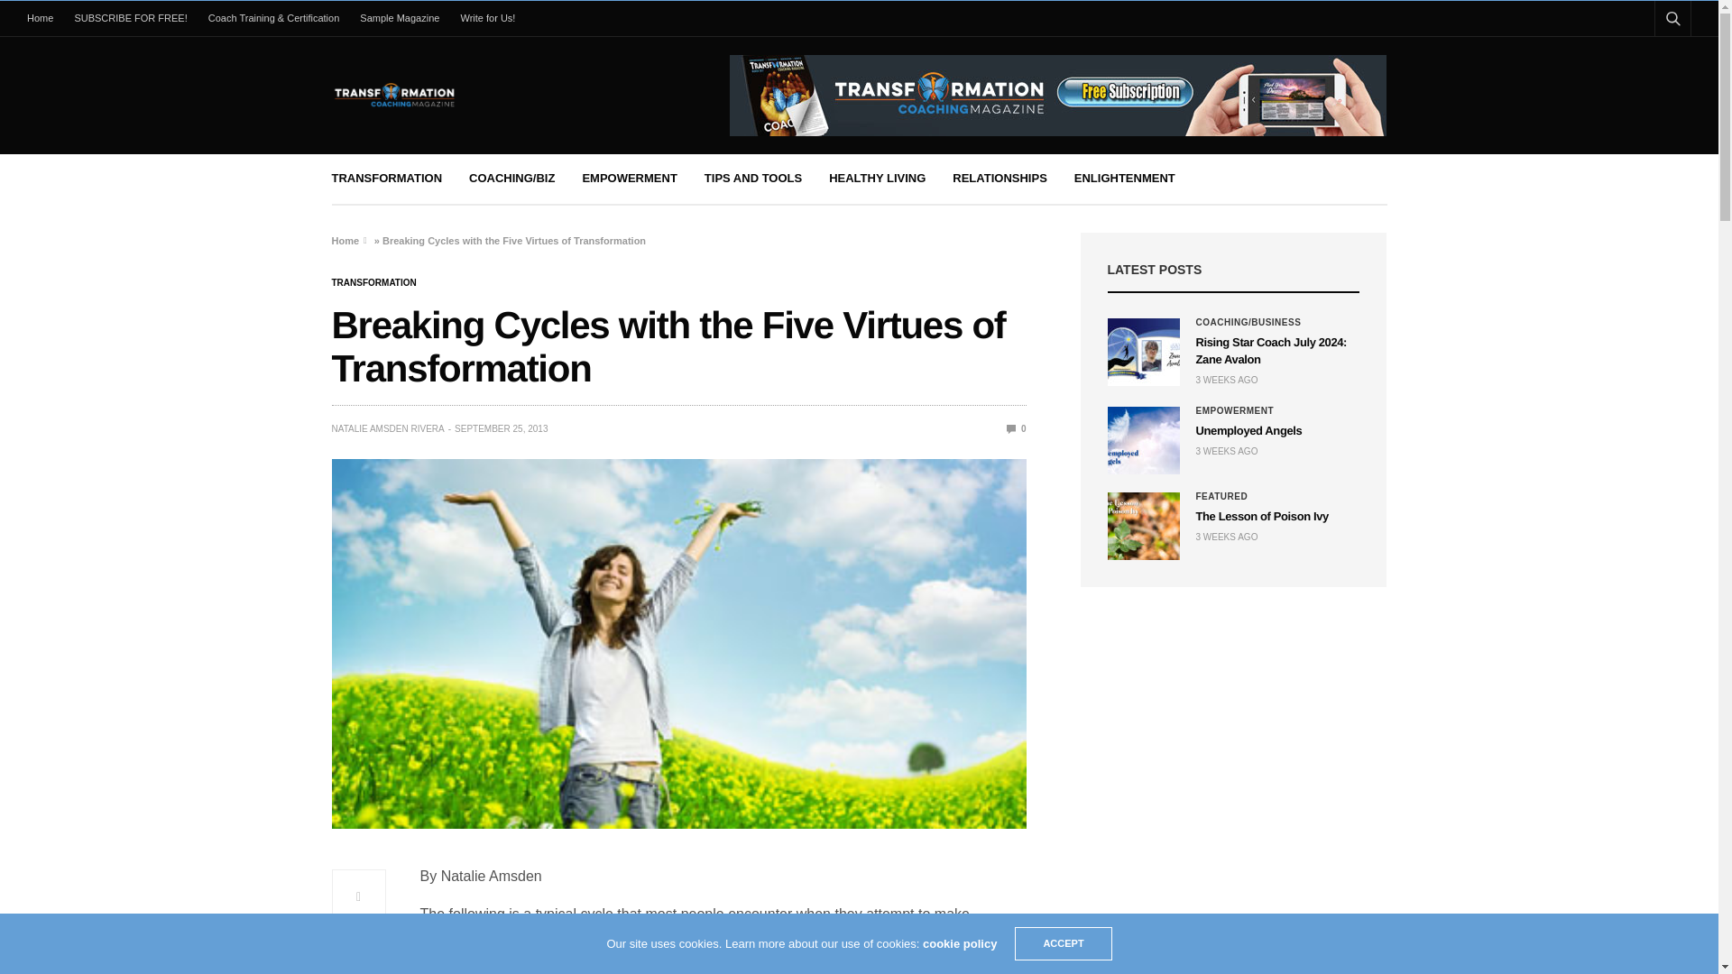 The width and height of the screenshot is (1732, 974). What do you see at coordinates (487, 18) in the screenshot?
I see `Write for Us!` at bounding box center [487, 18].